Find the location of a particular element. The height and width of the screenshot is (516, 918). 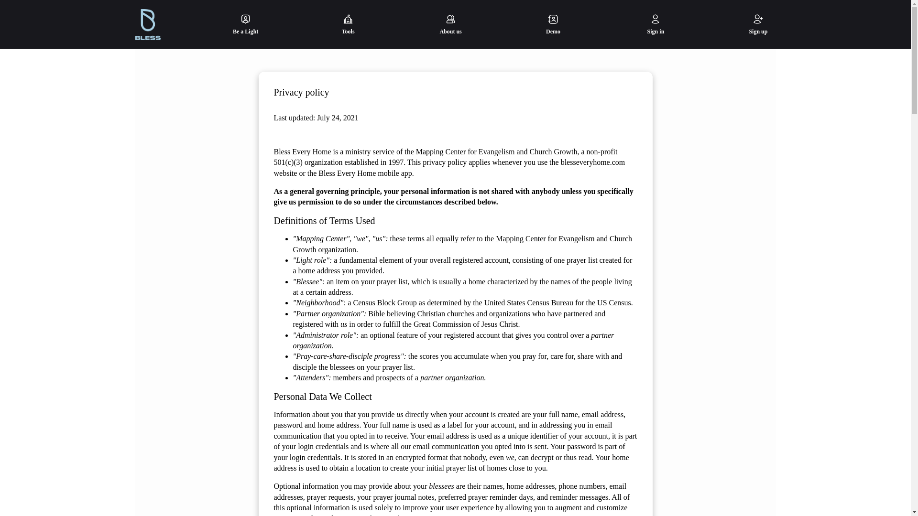

Tools is located at coordinates (348, 24).